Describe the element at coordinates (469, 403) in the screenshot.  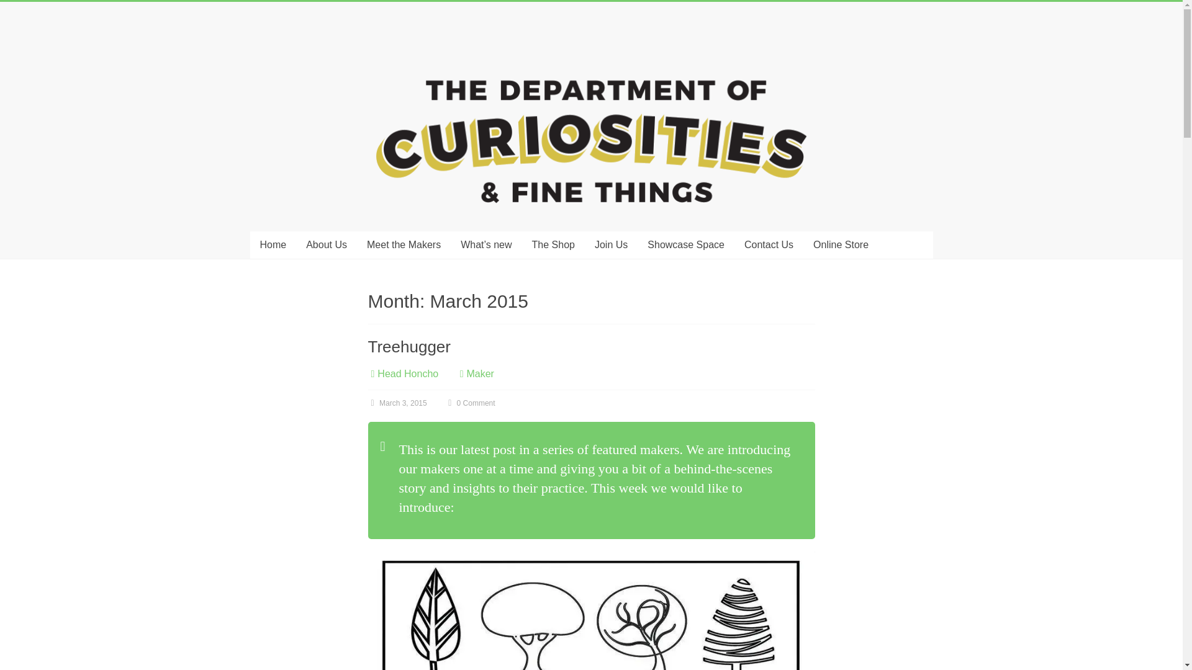
I see `0 Comment` at that location.